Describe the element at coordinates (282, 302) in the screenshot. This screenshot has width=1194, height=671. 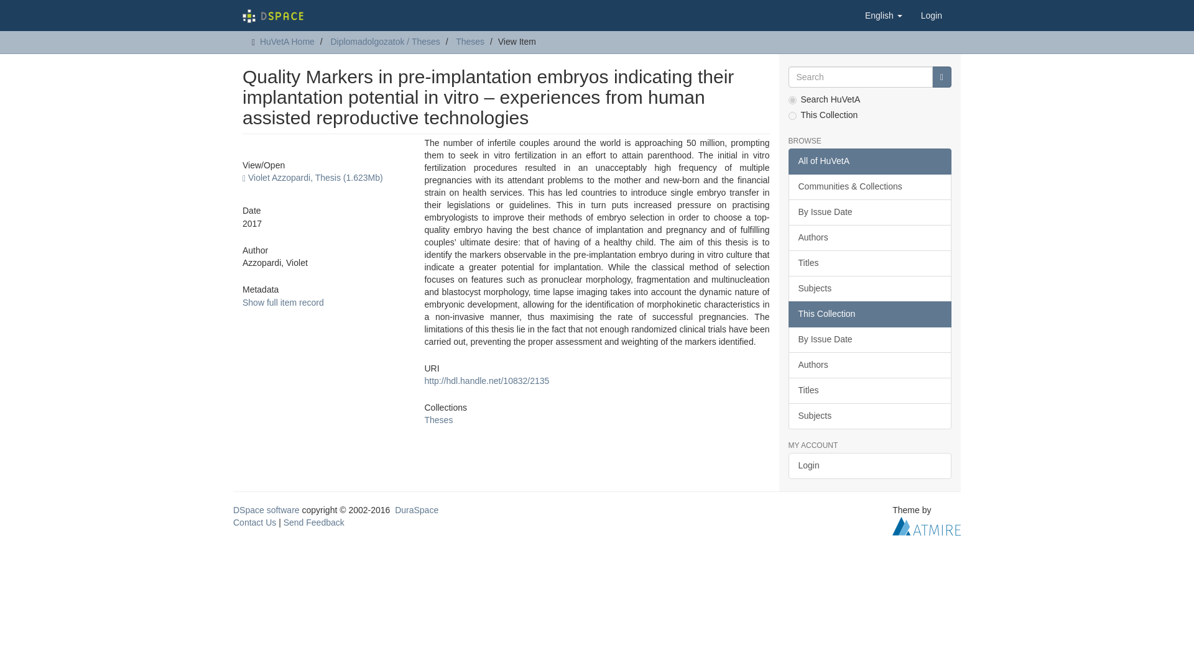
I see `Show full item record` at that location.